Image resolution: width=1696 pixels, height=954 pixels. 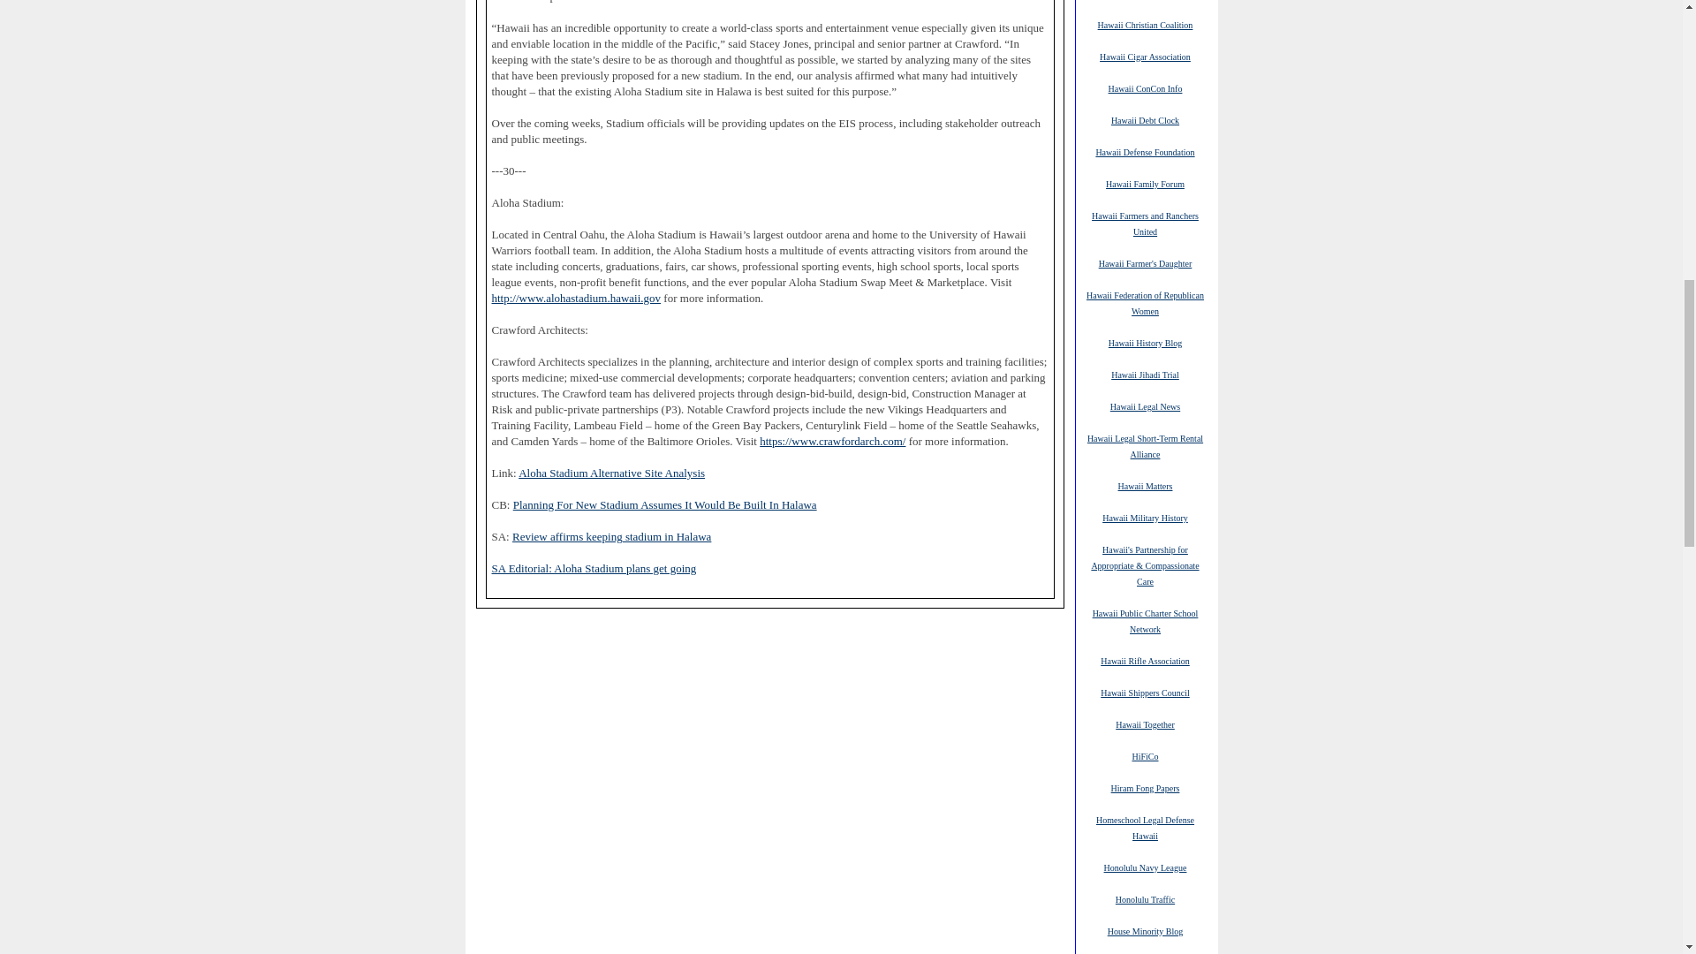 I want to click on Hawaii Christian Coalition, so click(x=1145, y=24).